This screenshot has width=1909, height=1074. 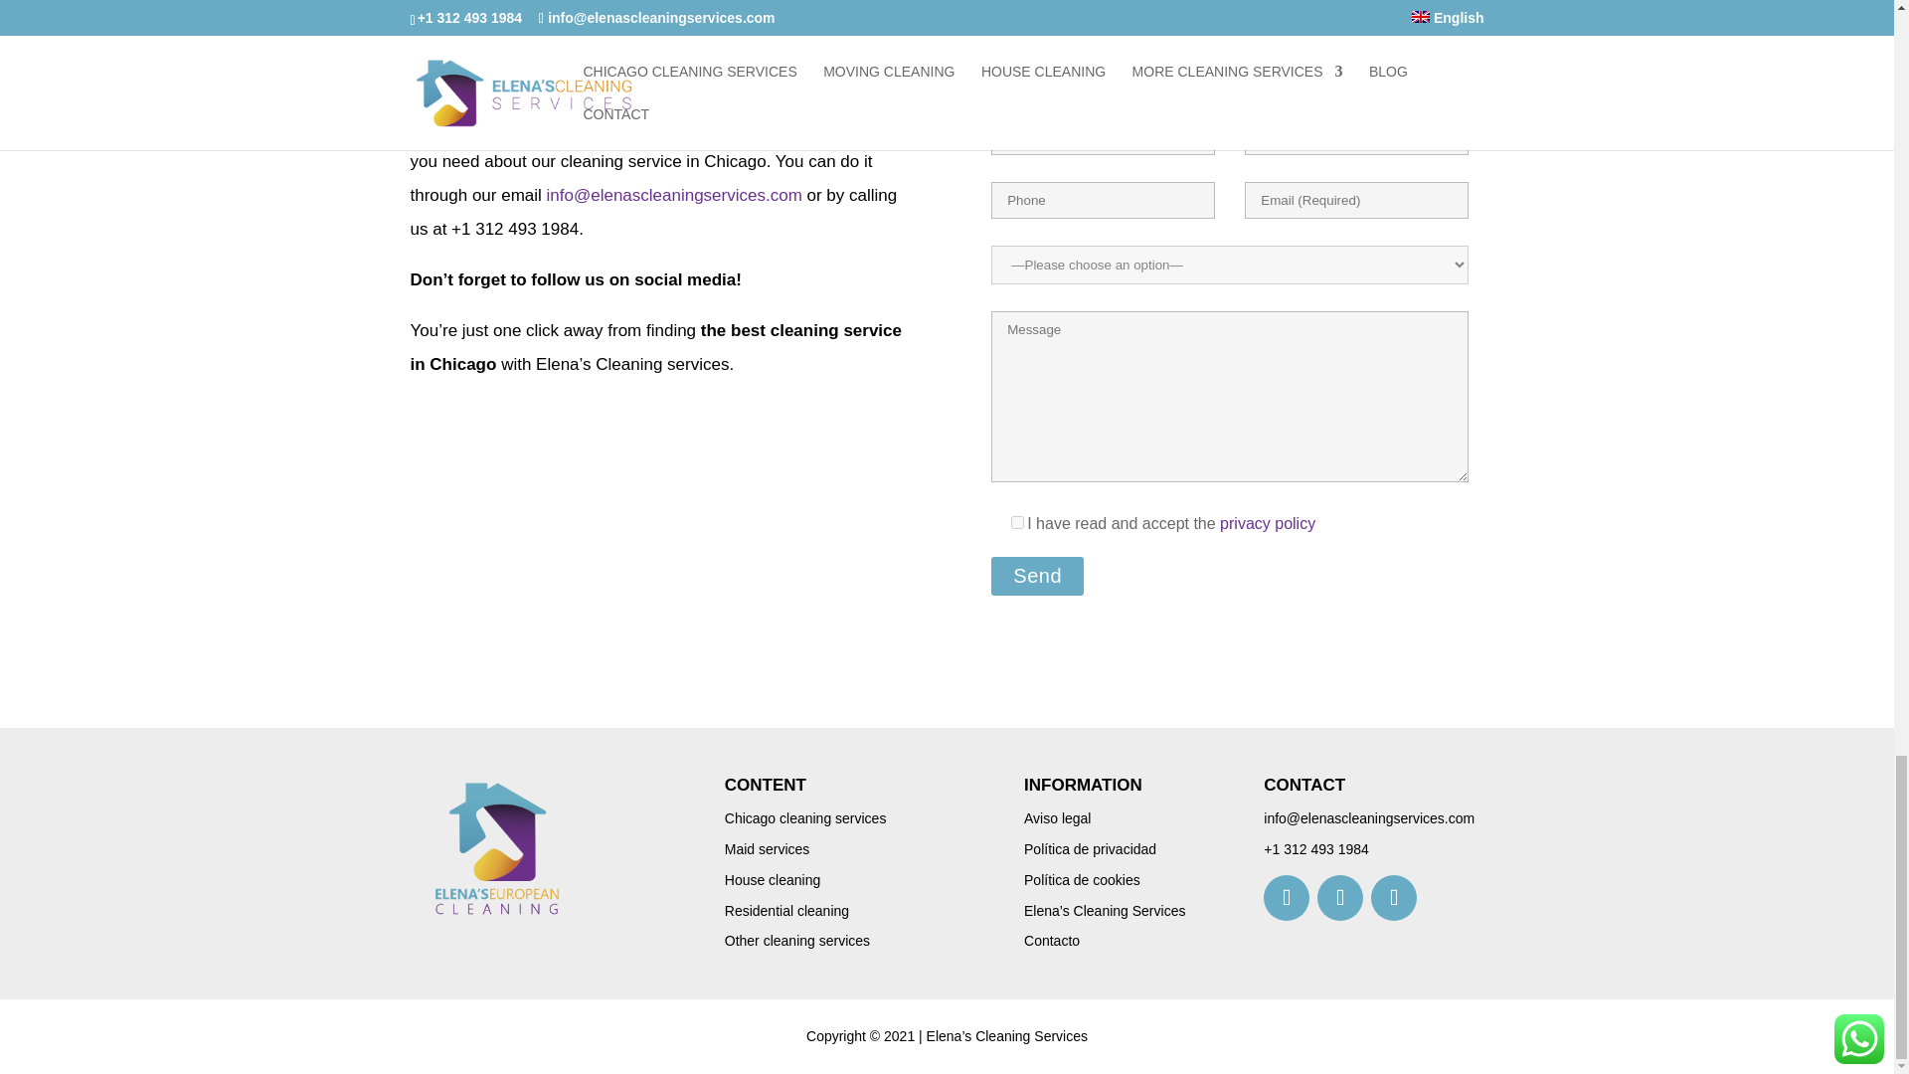 What do you see at coordinates (1339, 897) in the screenshot?
I see `Follow on Instagram` at bounding box center [1339, 897].